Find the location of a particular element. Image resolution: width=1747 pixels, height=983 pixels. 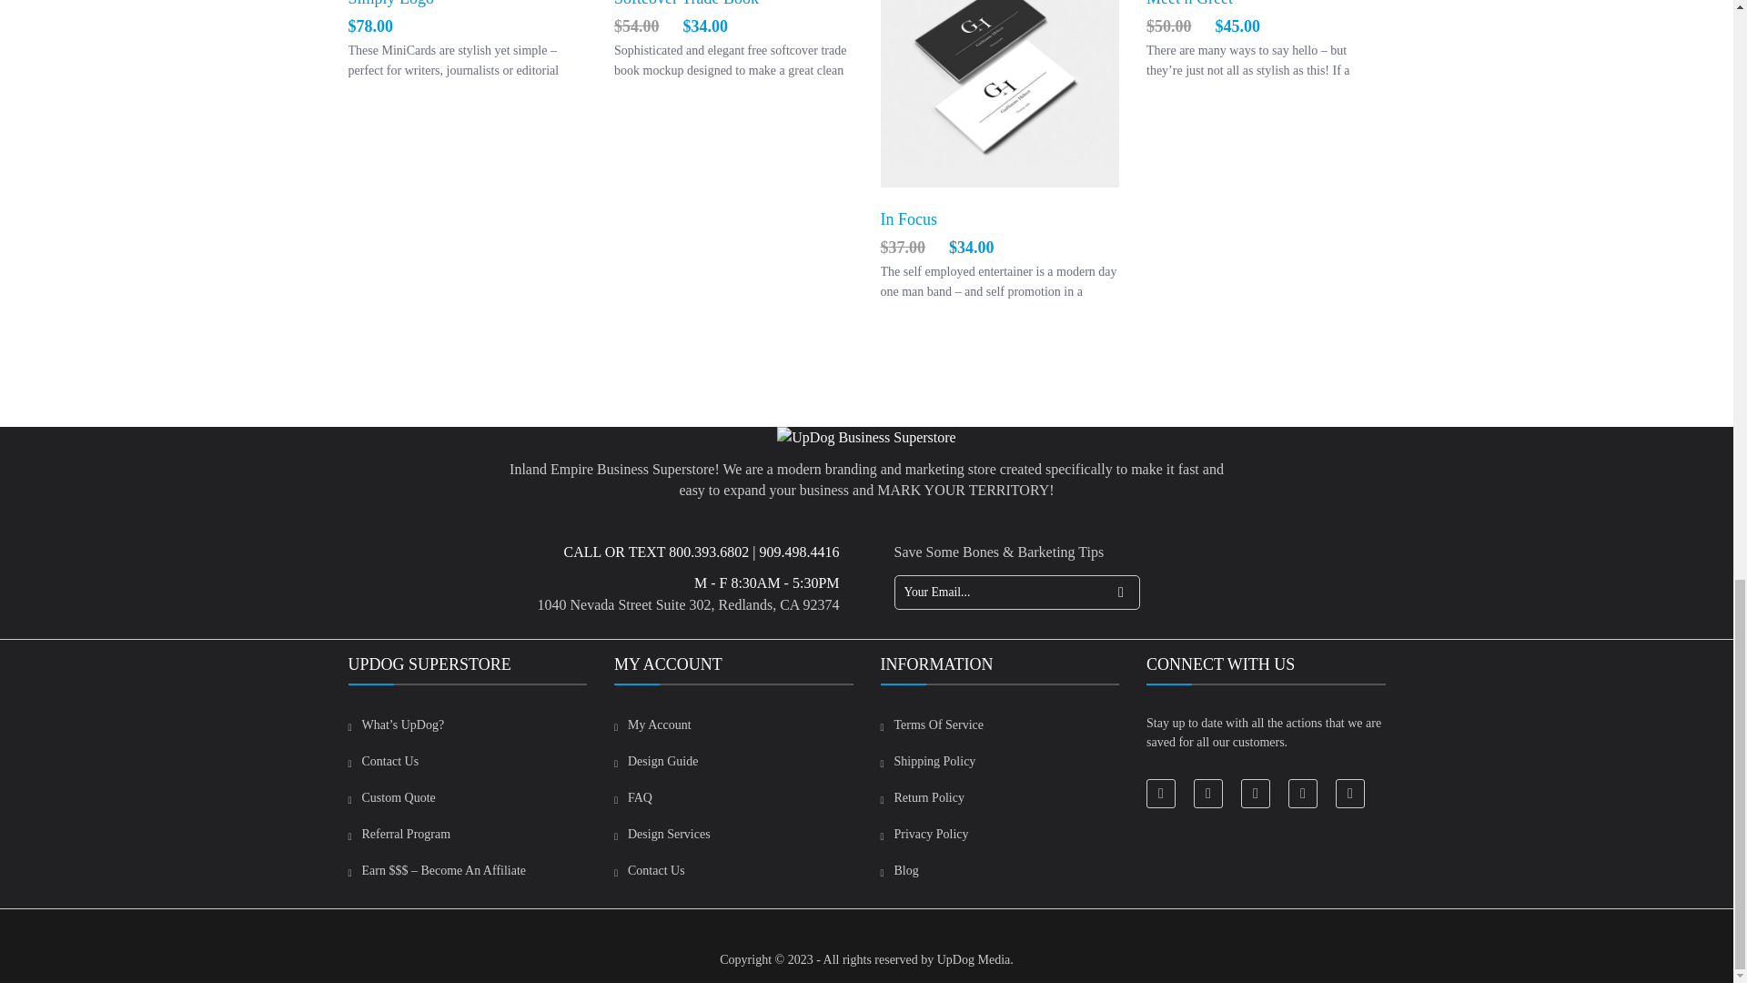

Subscribe is located at coordinates (1121, 592).